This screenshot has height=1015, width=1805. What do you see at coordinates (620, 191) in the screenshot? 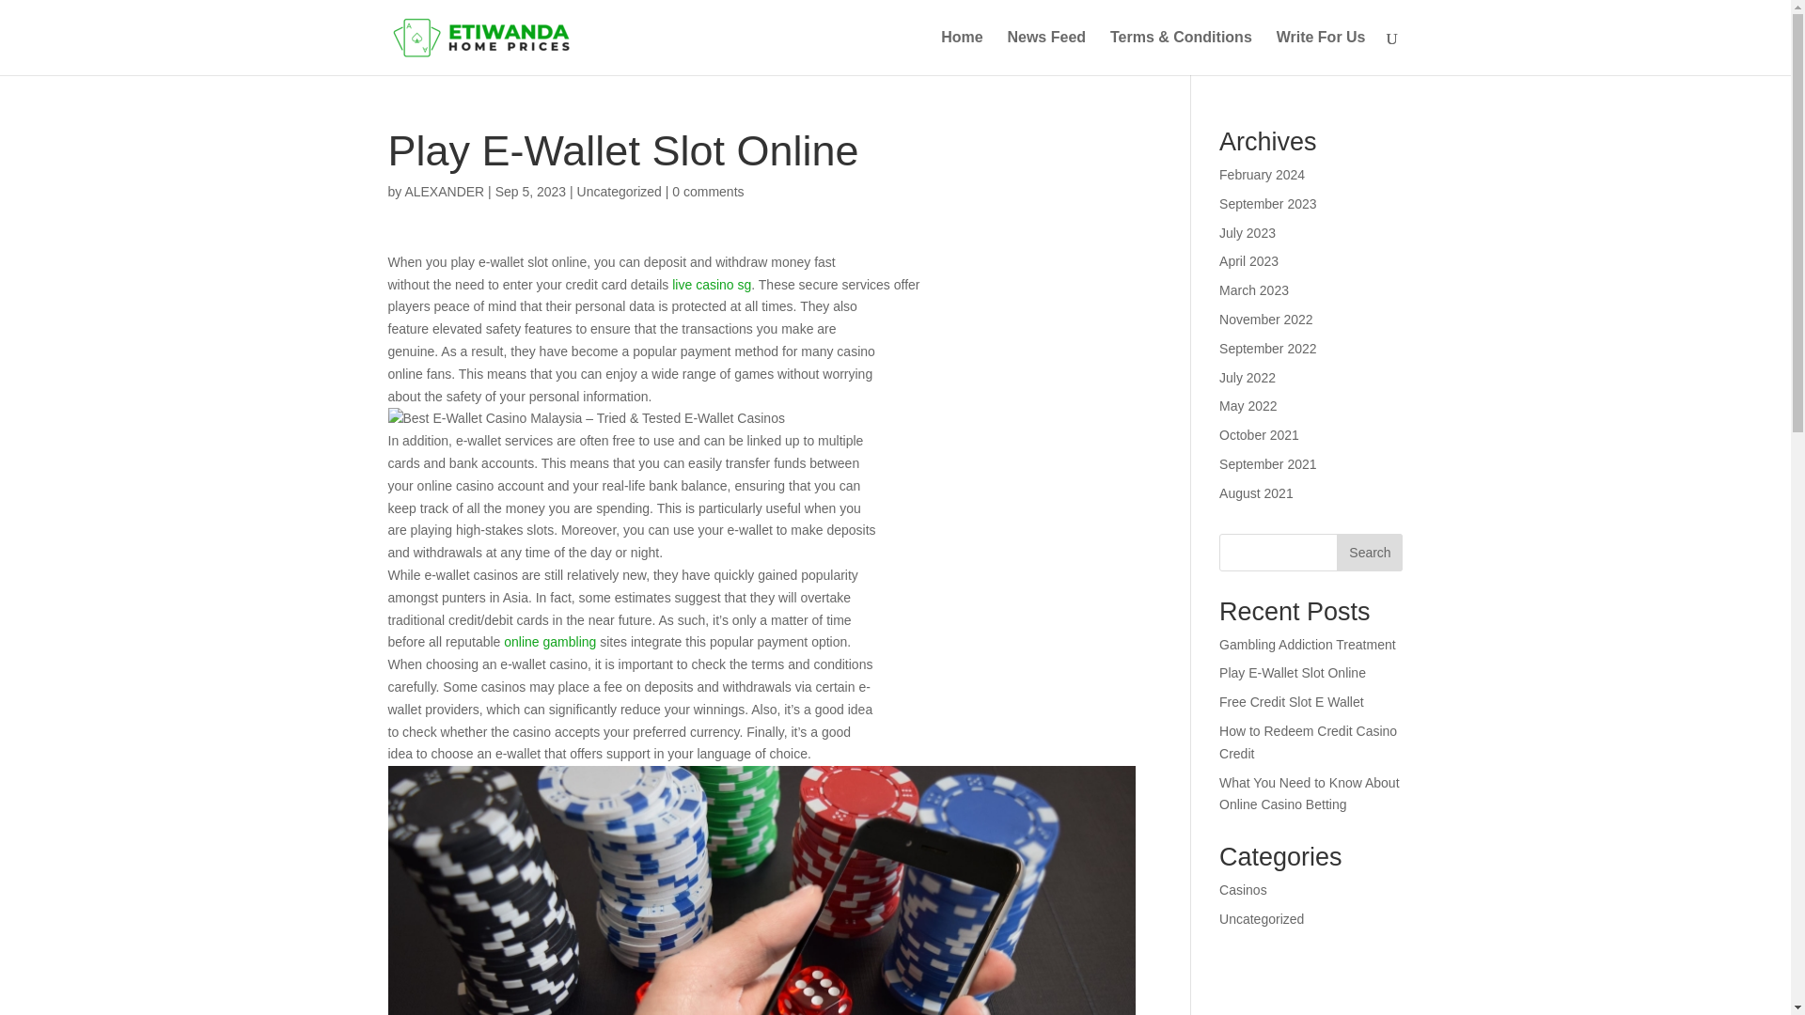
I see `Uncategorized` at bounding box center [620, 191].